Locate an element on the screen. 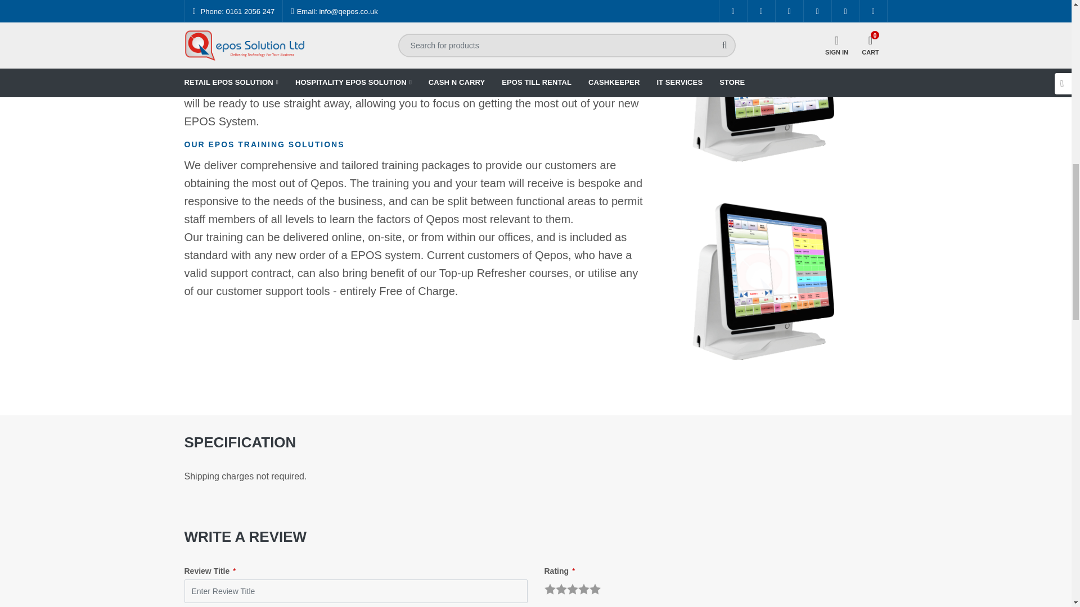 The image size is (1080, 607). Average is located at coordinates (573, 589).